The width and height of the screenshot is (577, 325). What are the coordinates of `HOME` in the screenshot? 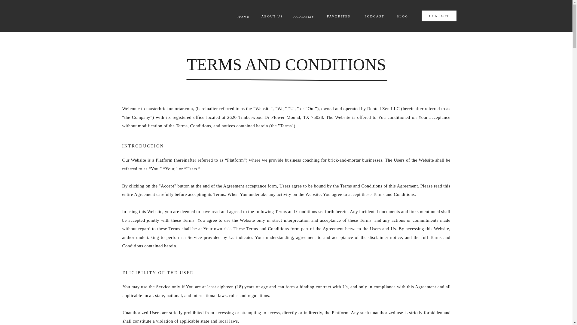 It's located at (243, 17).